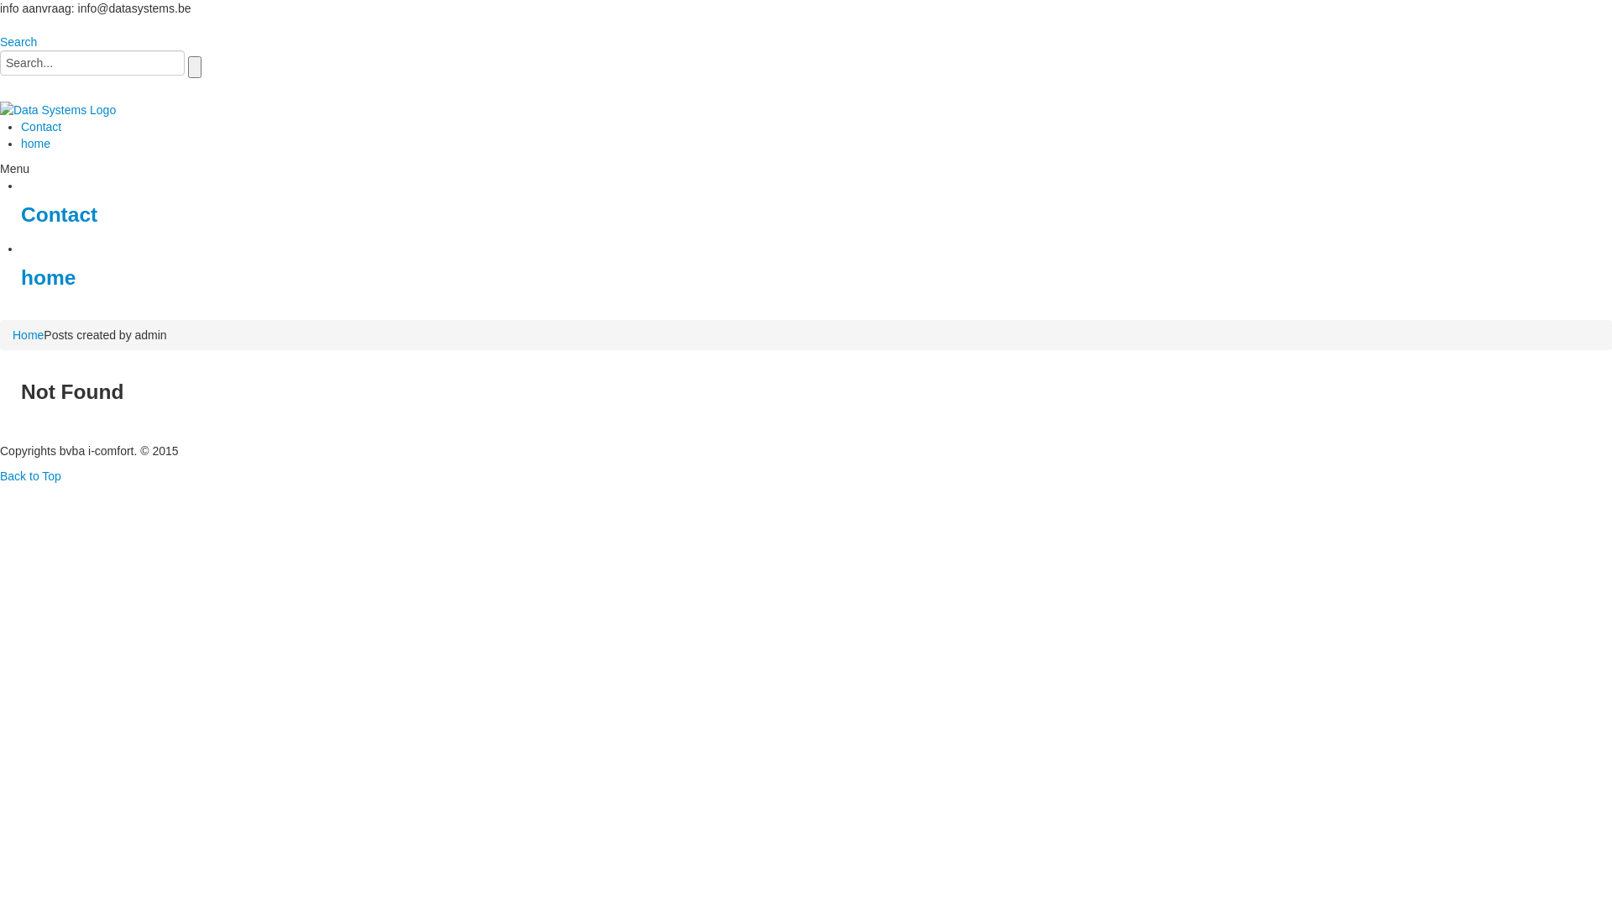 The width and height of the screenshot is (1612, 907). I want to click on Data Systems, so click(106, 143).